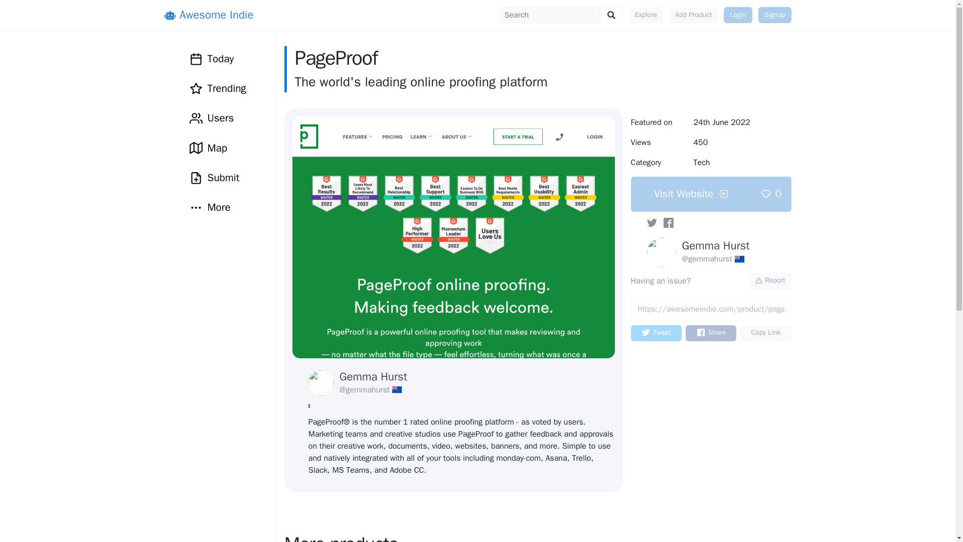 Image resolution: width=963 pixels, height=542 pixels. I want to click on Today, so click(218, 58).